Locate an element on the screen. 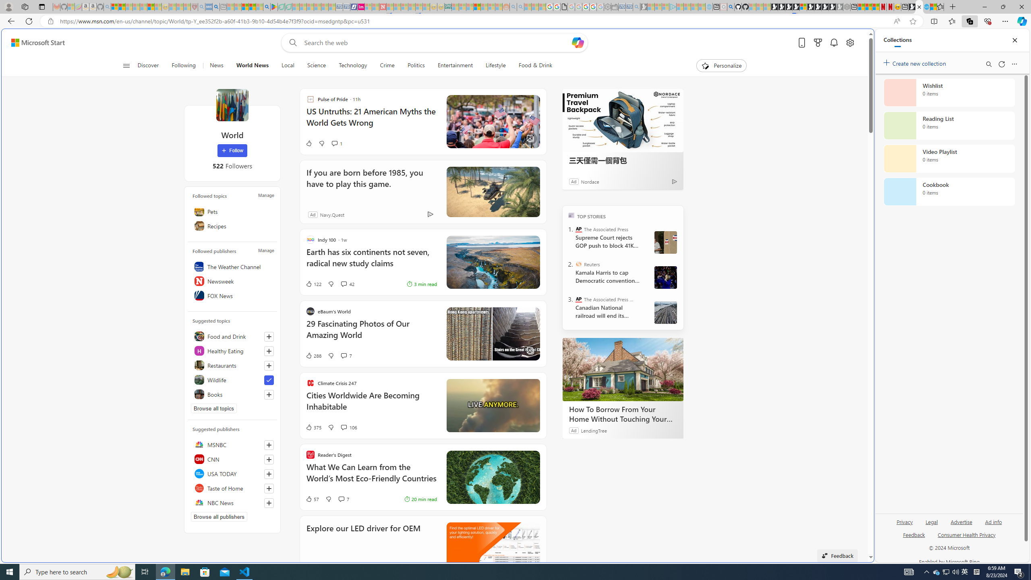 The width and height of the screenshot is (1031, 580). The Associated Press is located at coordinates (578, 229).